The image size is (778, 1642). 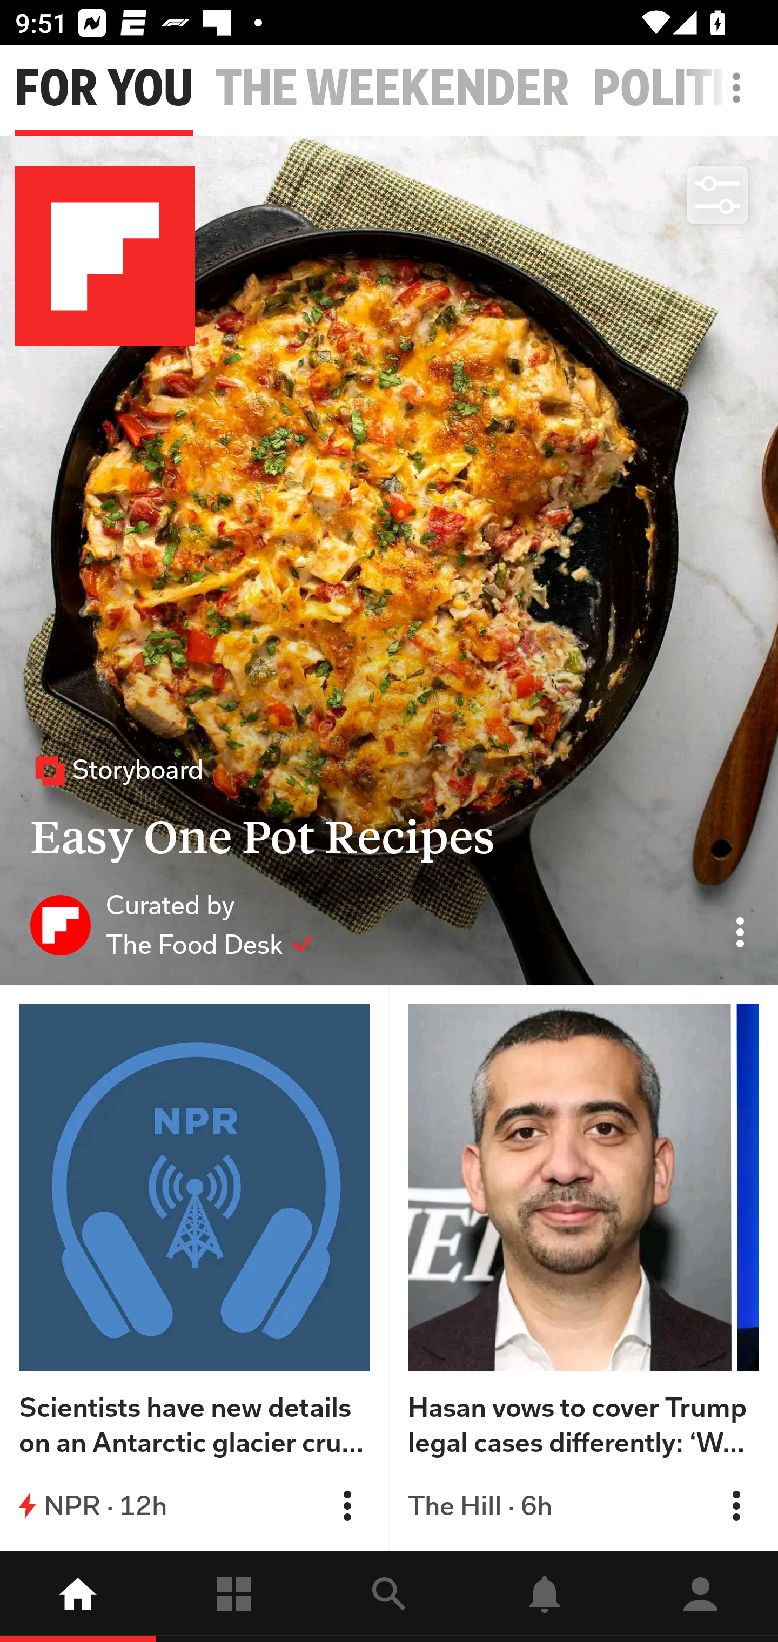 I want to click on POLITICS, so click(x=685, y=89).